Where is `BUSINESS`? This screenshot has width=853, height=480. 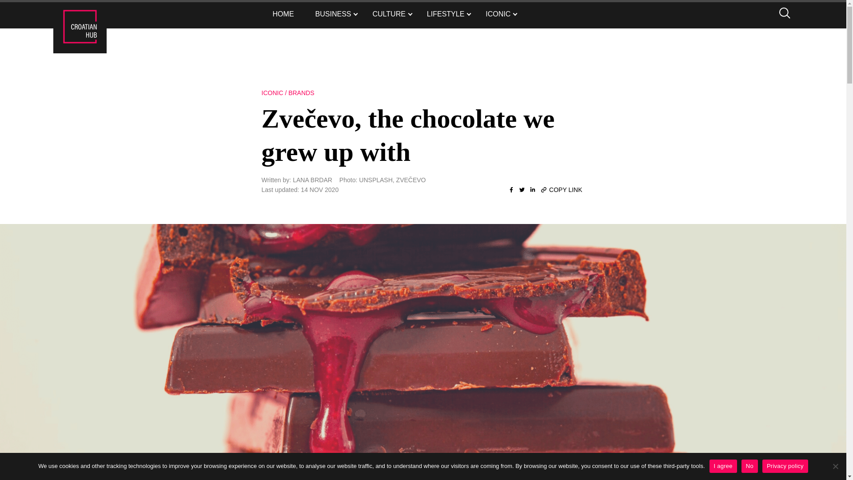
BUSINESS is located at coordinates (333, 14).